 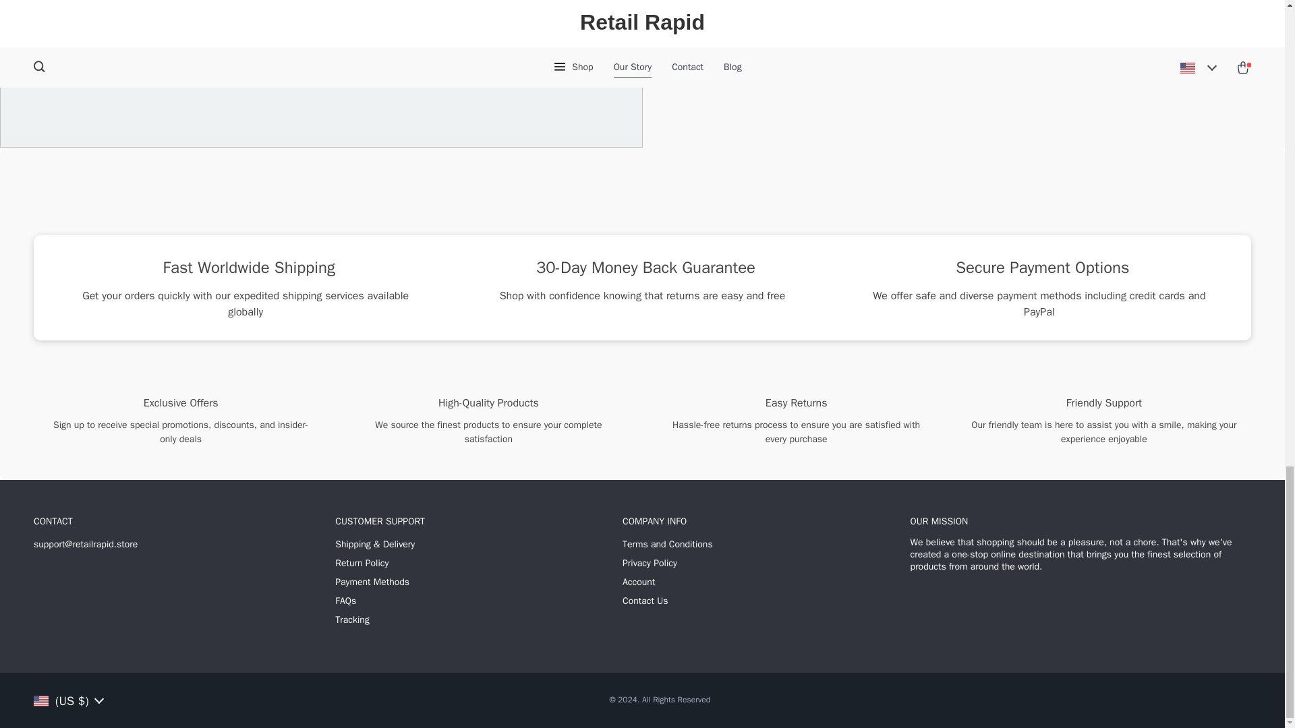 I want to click on Account, so click(x=639, y=582).